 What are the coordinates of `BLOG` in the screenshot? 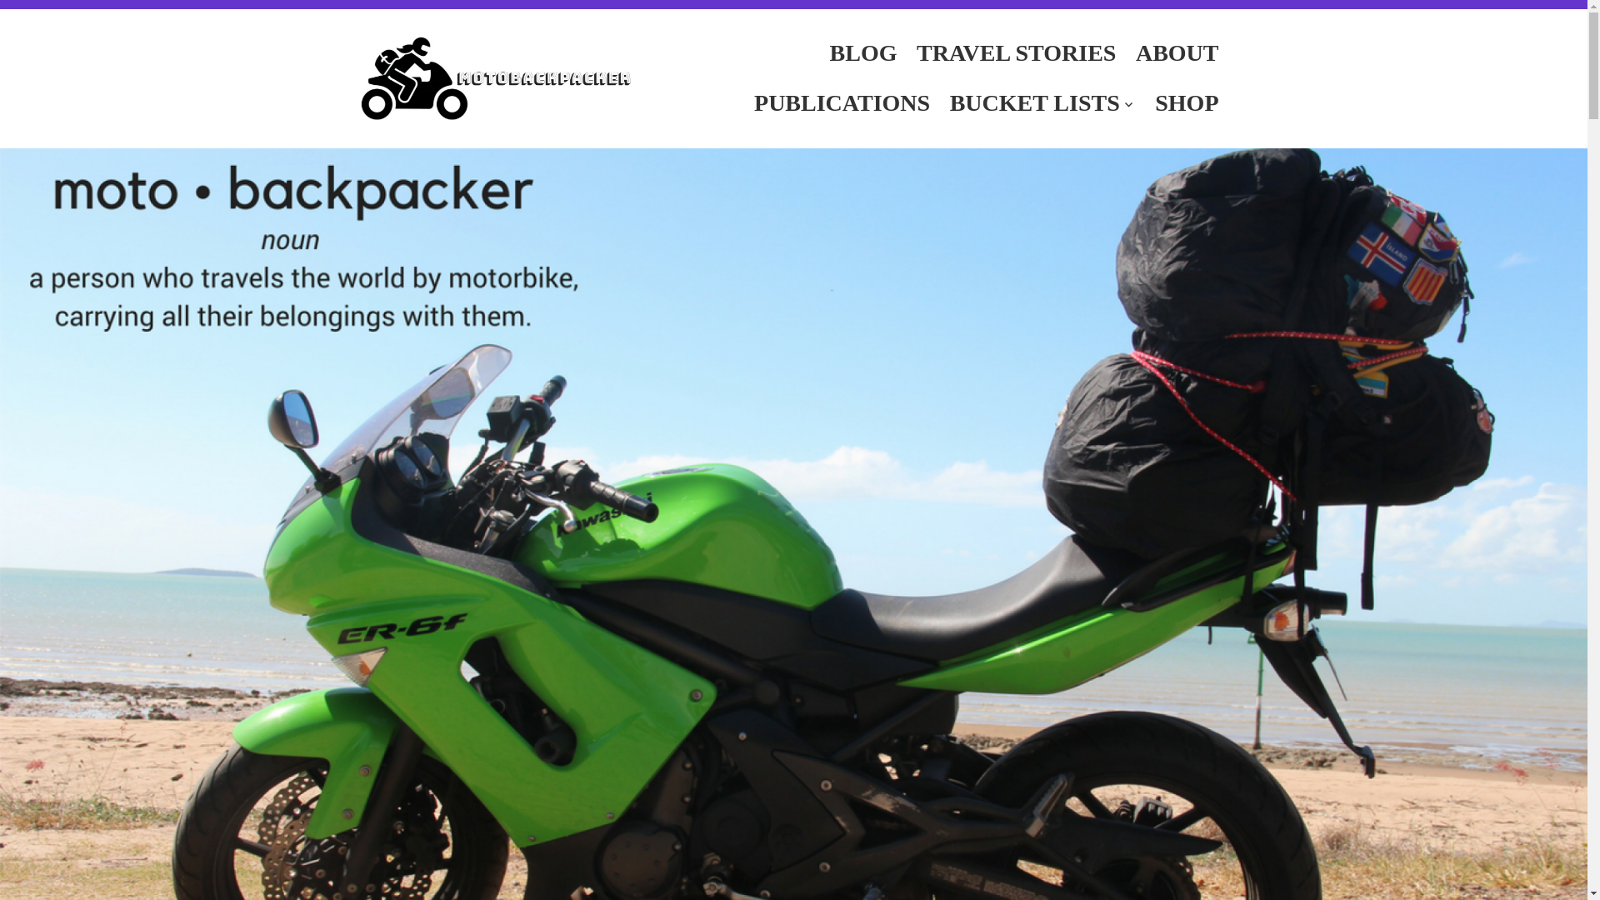 It's located at (863, 53).